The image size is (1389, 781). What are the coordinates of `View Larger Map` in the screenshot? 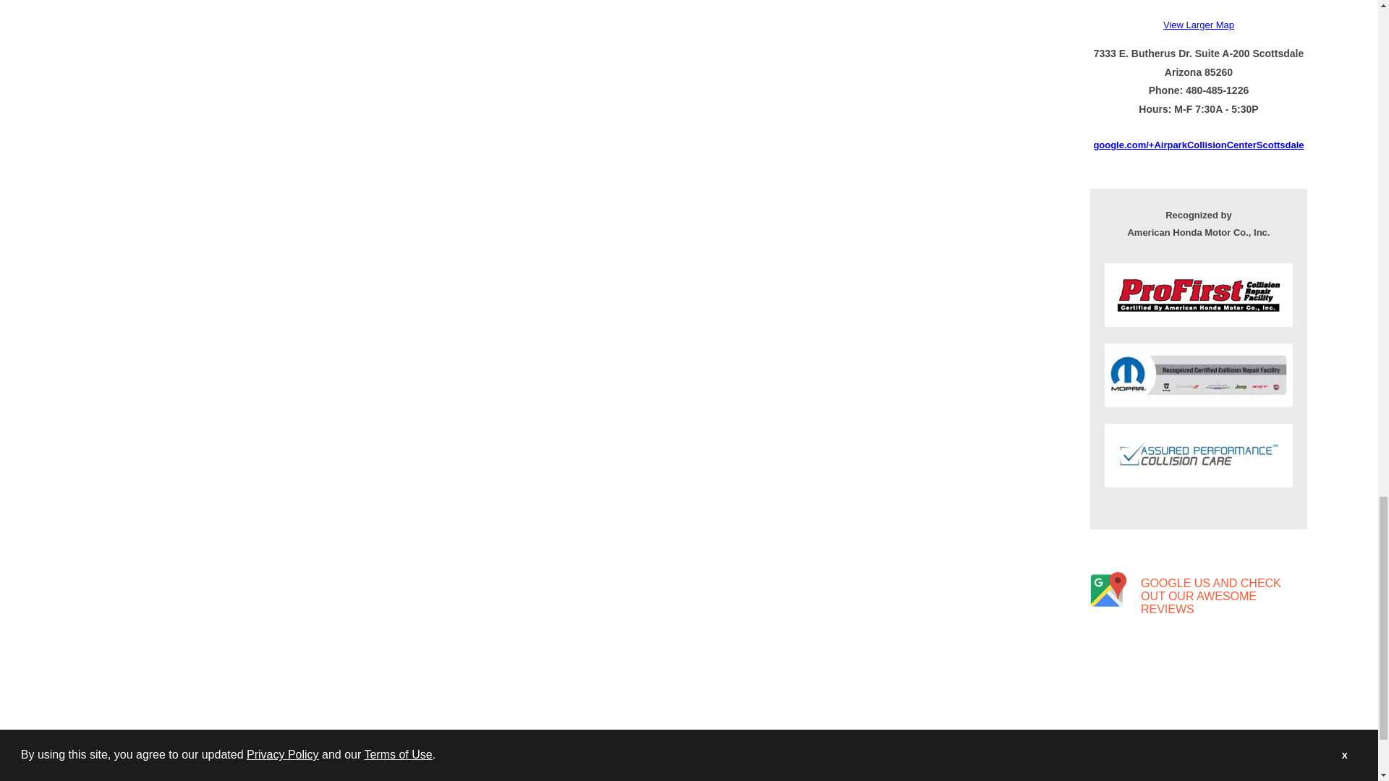 It's located at (1199, 25).